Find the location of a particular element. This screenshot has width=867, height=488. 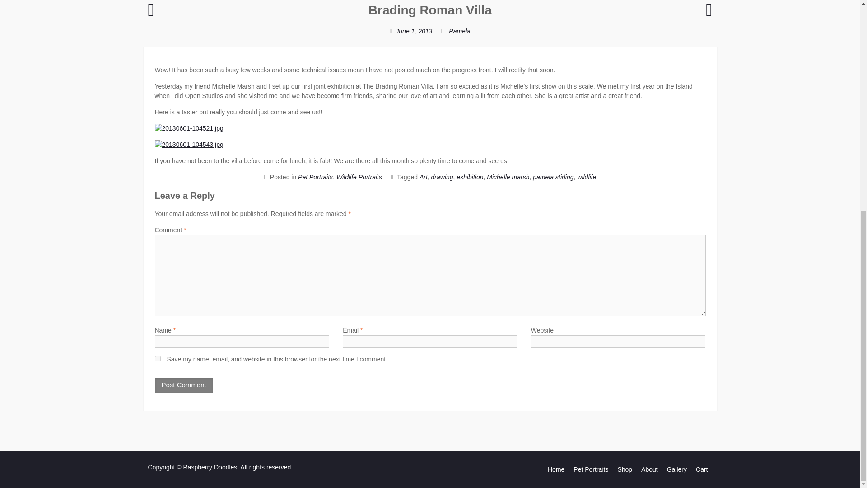

Pamela is located at coordinates (459, 31).